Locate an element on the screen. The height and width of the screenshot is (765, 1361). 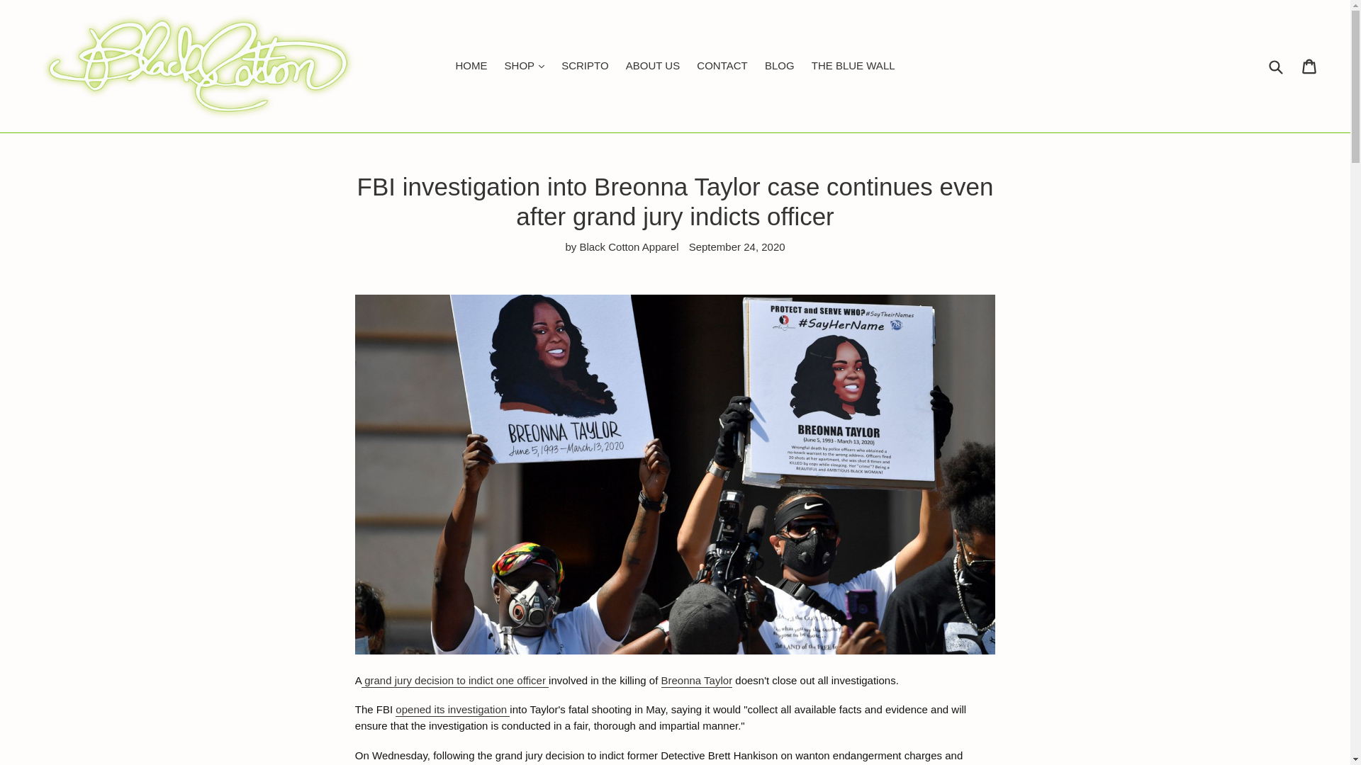
HOME is located at coordinates (471, 66).